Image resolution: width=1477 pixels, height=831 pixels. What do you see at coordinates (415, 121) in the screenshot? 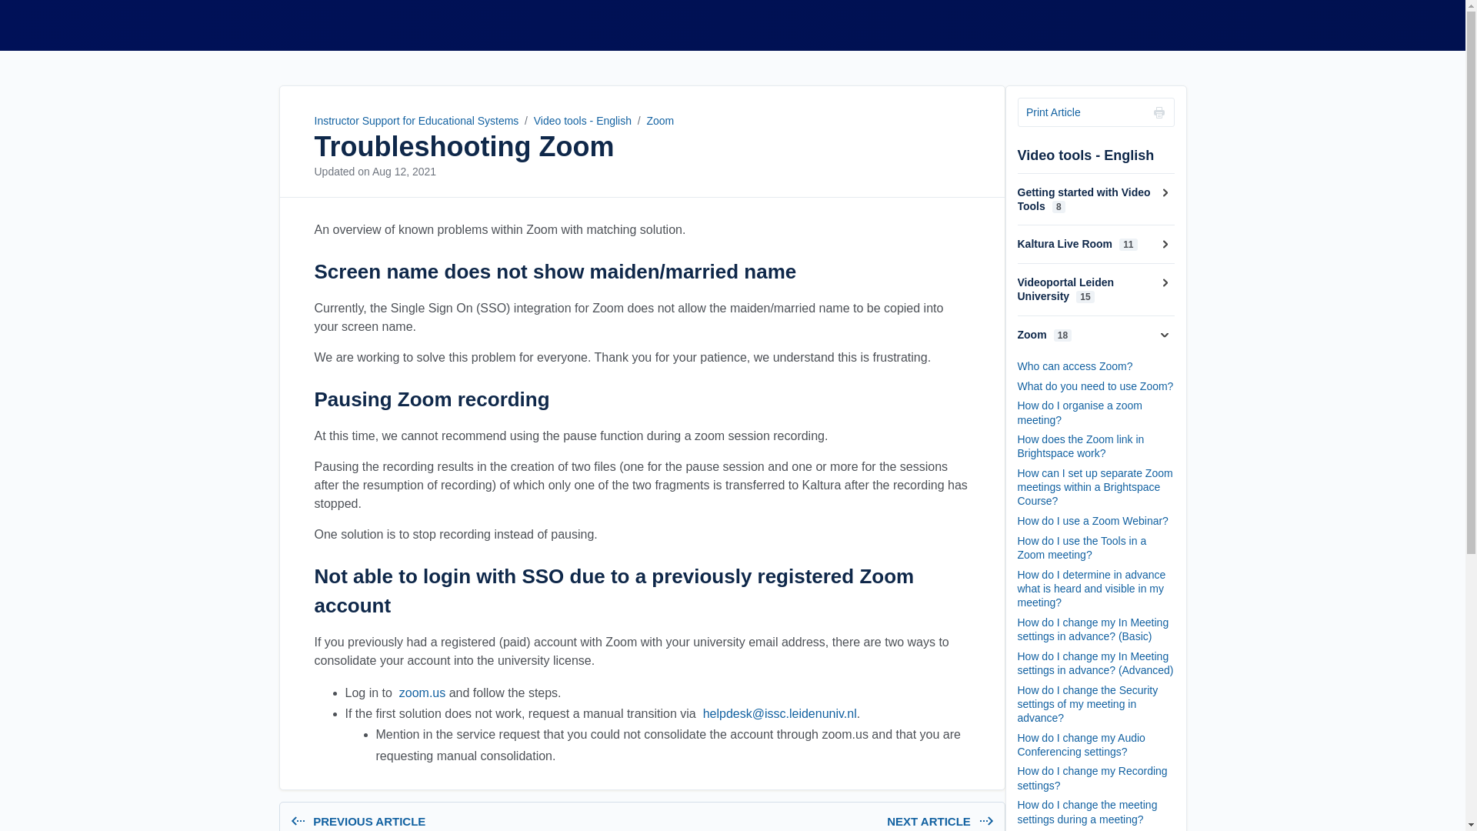
I see `Instructor Support for Educational Systems` at bounding box center [415, 121].